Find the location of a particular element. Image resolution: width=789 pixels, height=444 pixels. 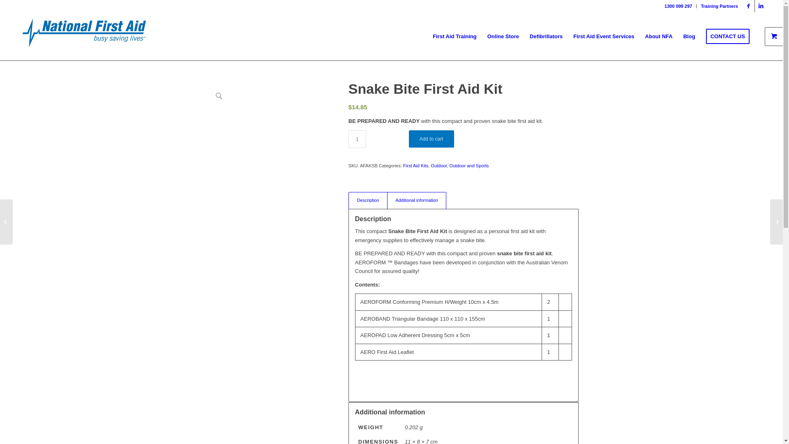

Training Partners is located at coordinates (719, 6).